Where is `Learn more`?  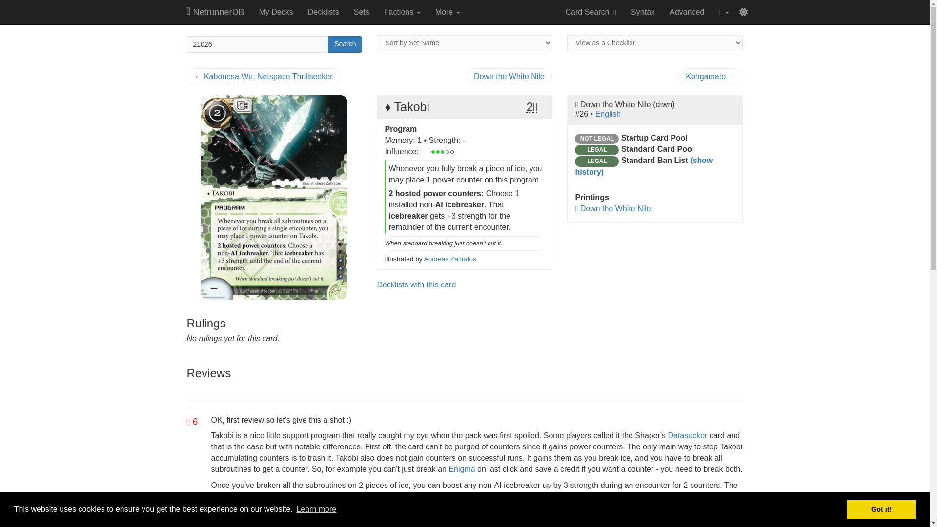
Learn more is located at coordinates (316, 509).